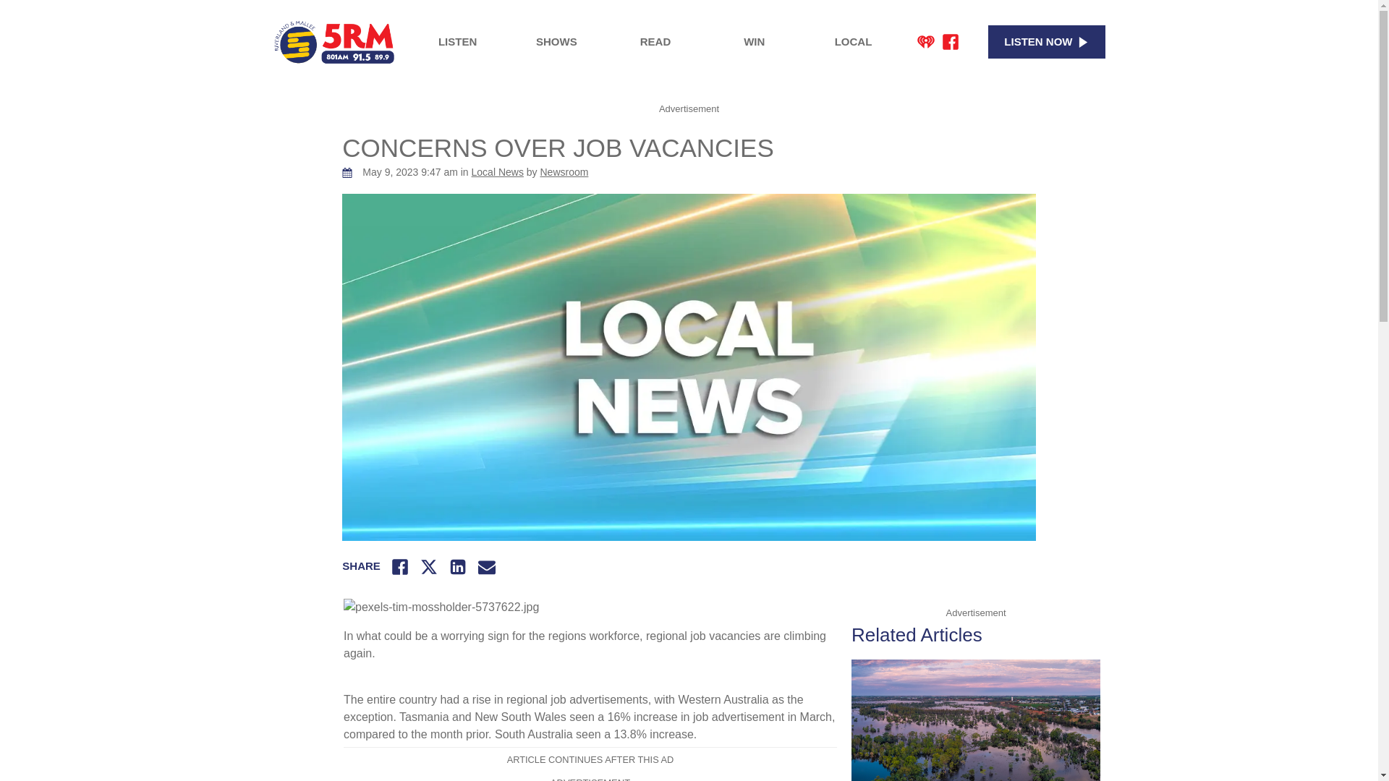  Describe the element at coordinates (556, 42) in the screenshot. I see `SHOWS` at that location.